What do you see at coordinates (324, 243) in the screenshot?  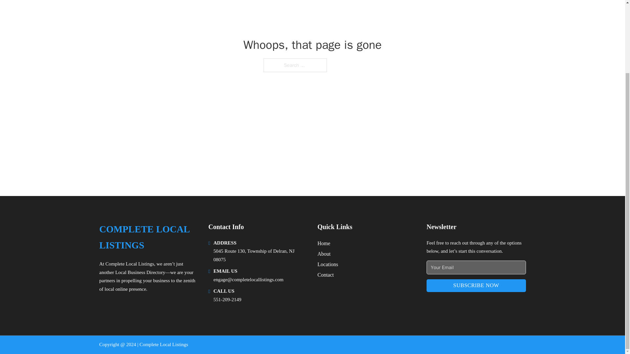 I see `Home` at bounding box center [324, 243].